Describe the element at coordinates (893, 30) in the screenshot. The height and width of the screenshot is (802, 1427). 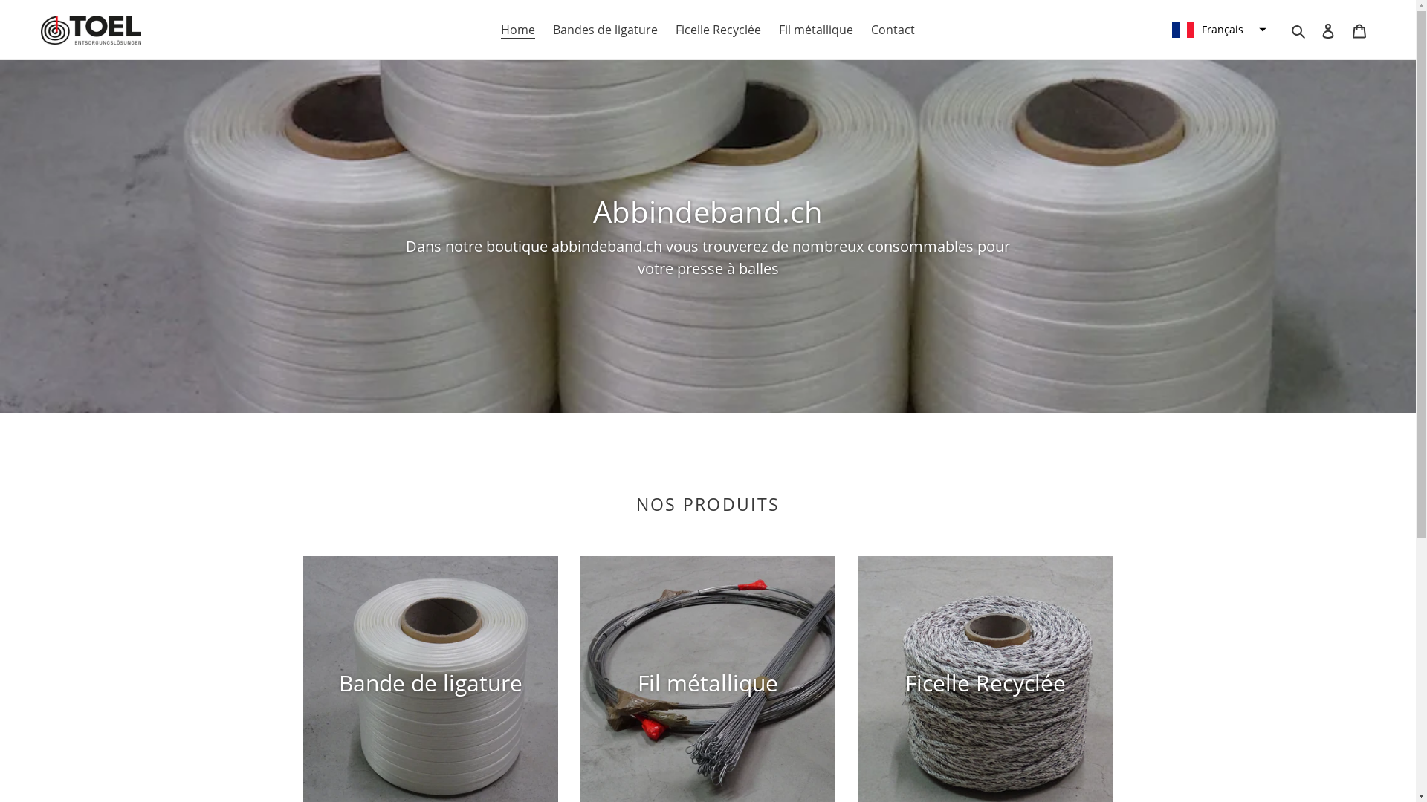
I see `Contact` at that location.